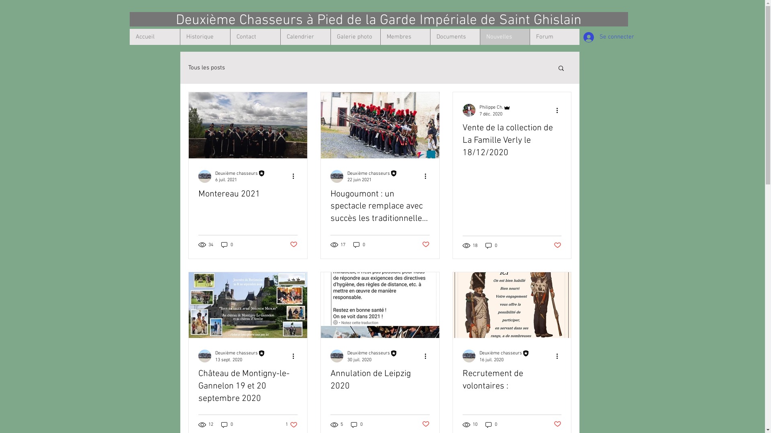 This screenshot has height=433, width=771. Describe the element at coordinates (426, 425) in the screenshot. I see `Vous n'aimez plus ce post` at that location.